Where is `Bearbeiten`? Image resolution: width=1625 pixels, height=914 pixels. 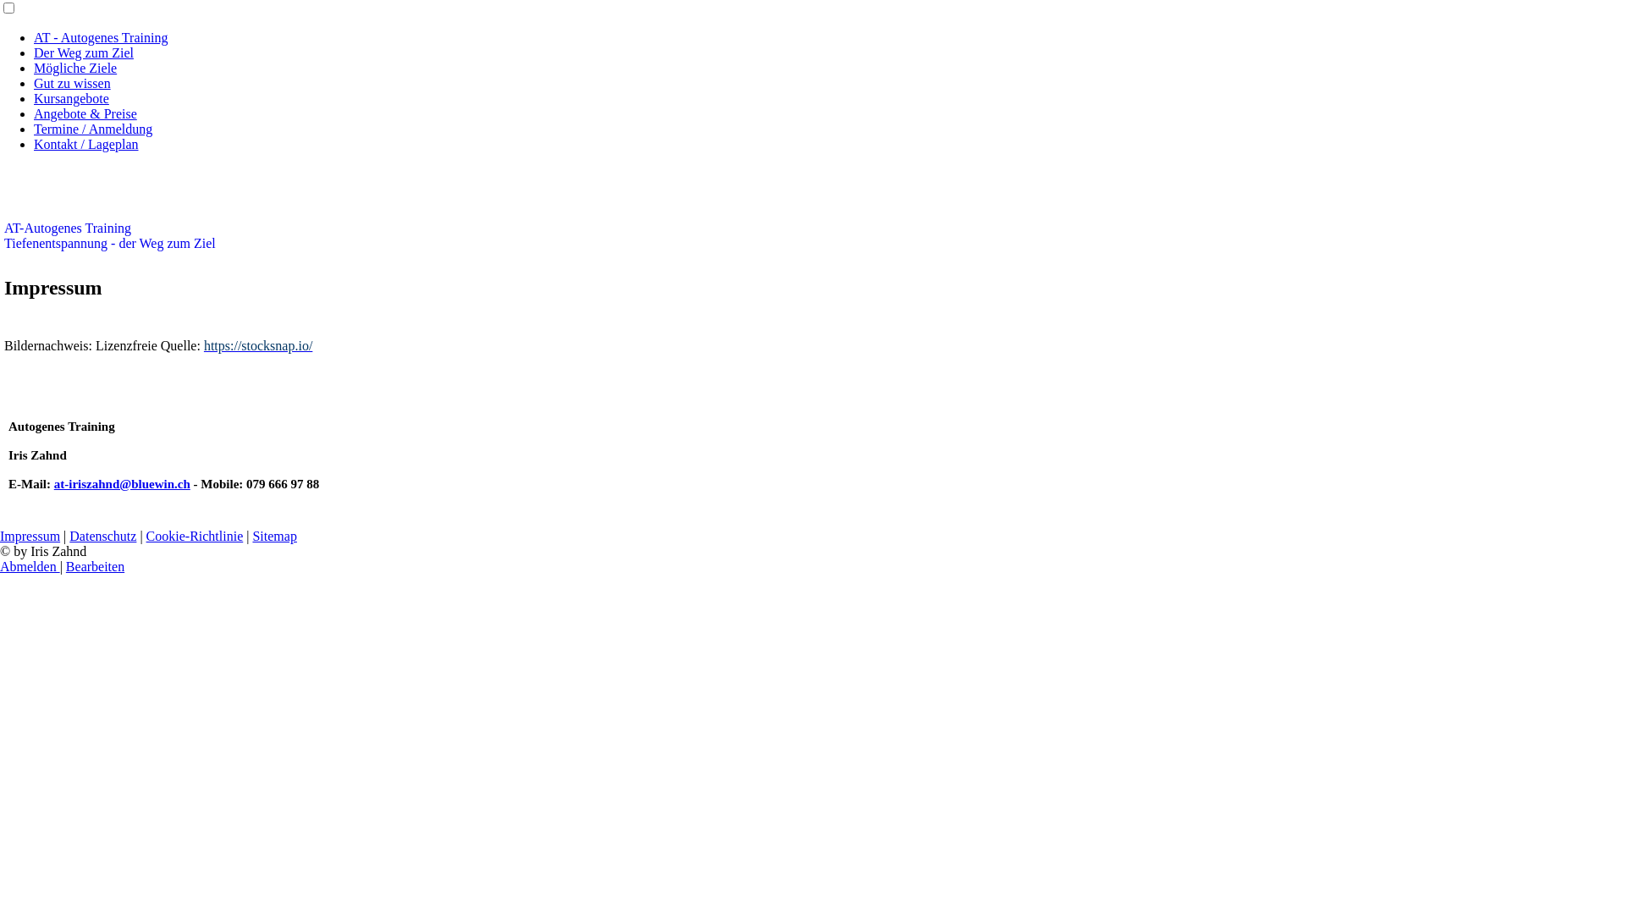
Bearbeiten is located at coordinates (95, 567).